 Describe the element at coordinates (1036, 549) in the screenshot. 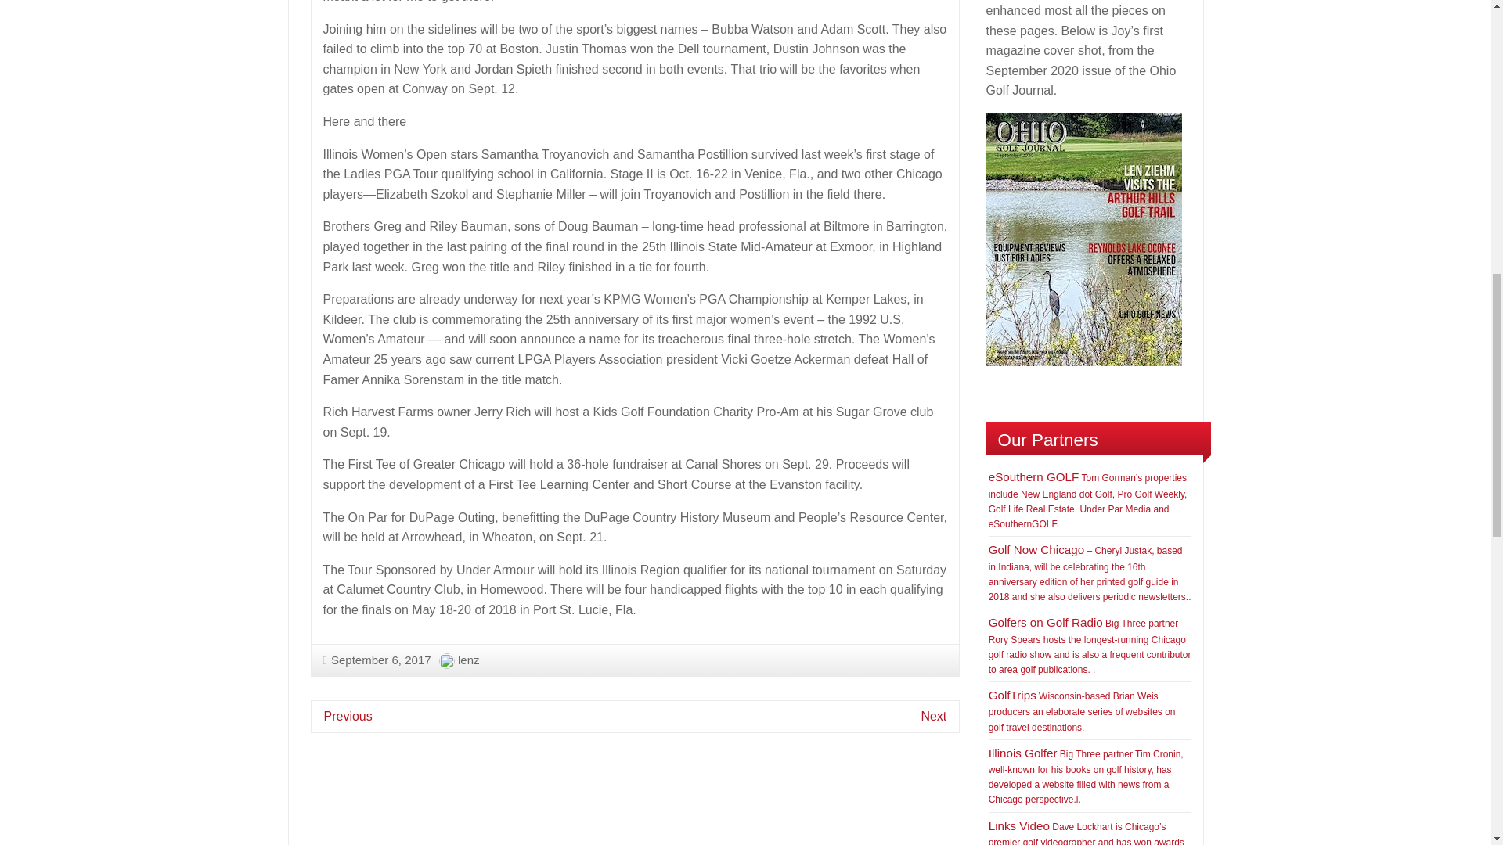

I see `Golf Now Chicago` at that location.